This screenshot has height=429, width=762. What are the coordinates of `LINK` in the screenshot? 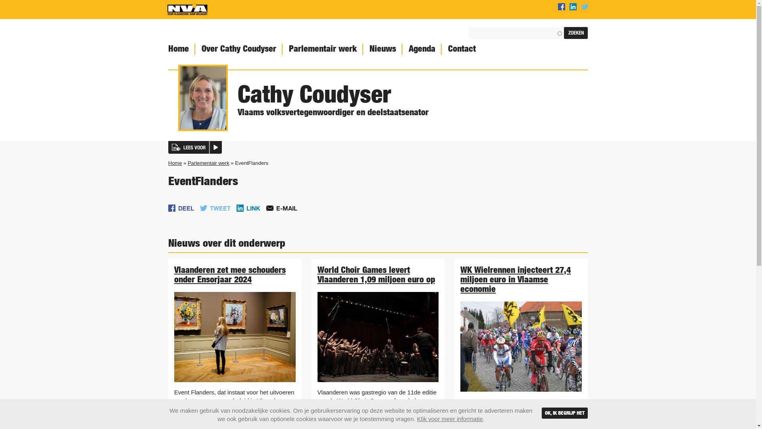 It's located at (248, 208).